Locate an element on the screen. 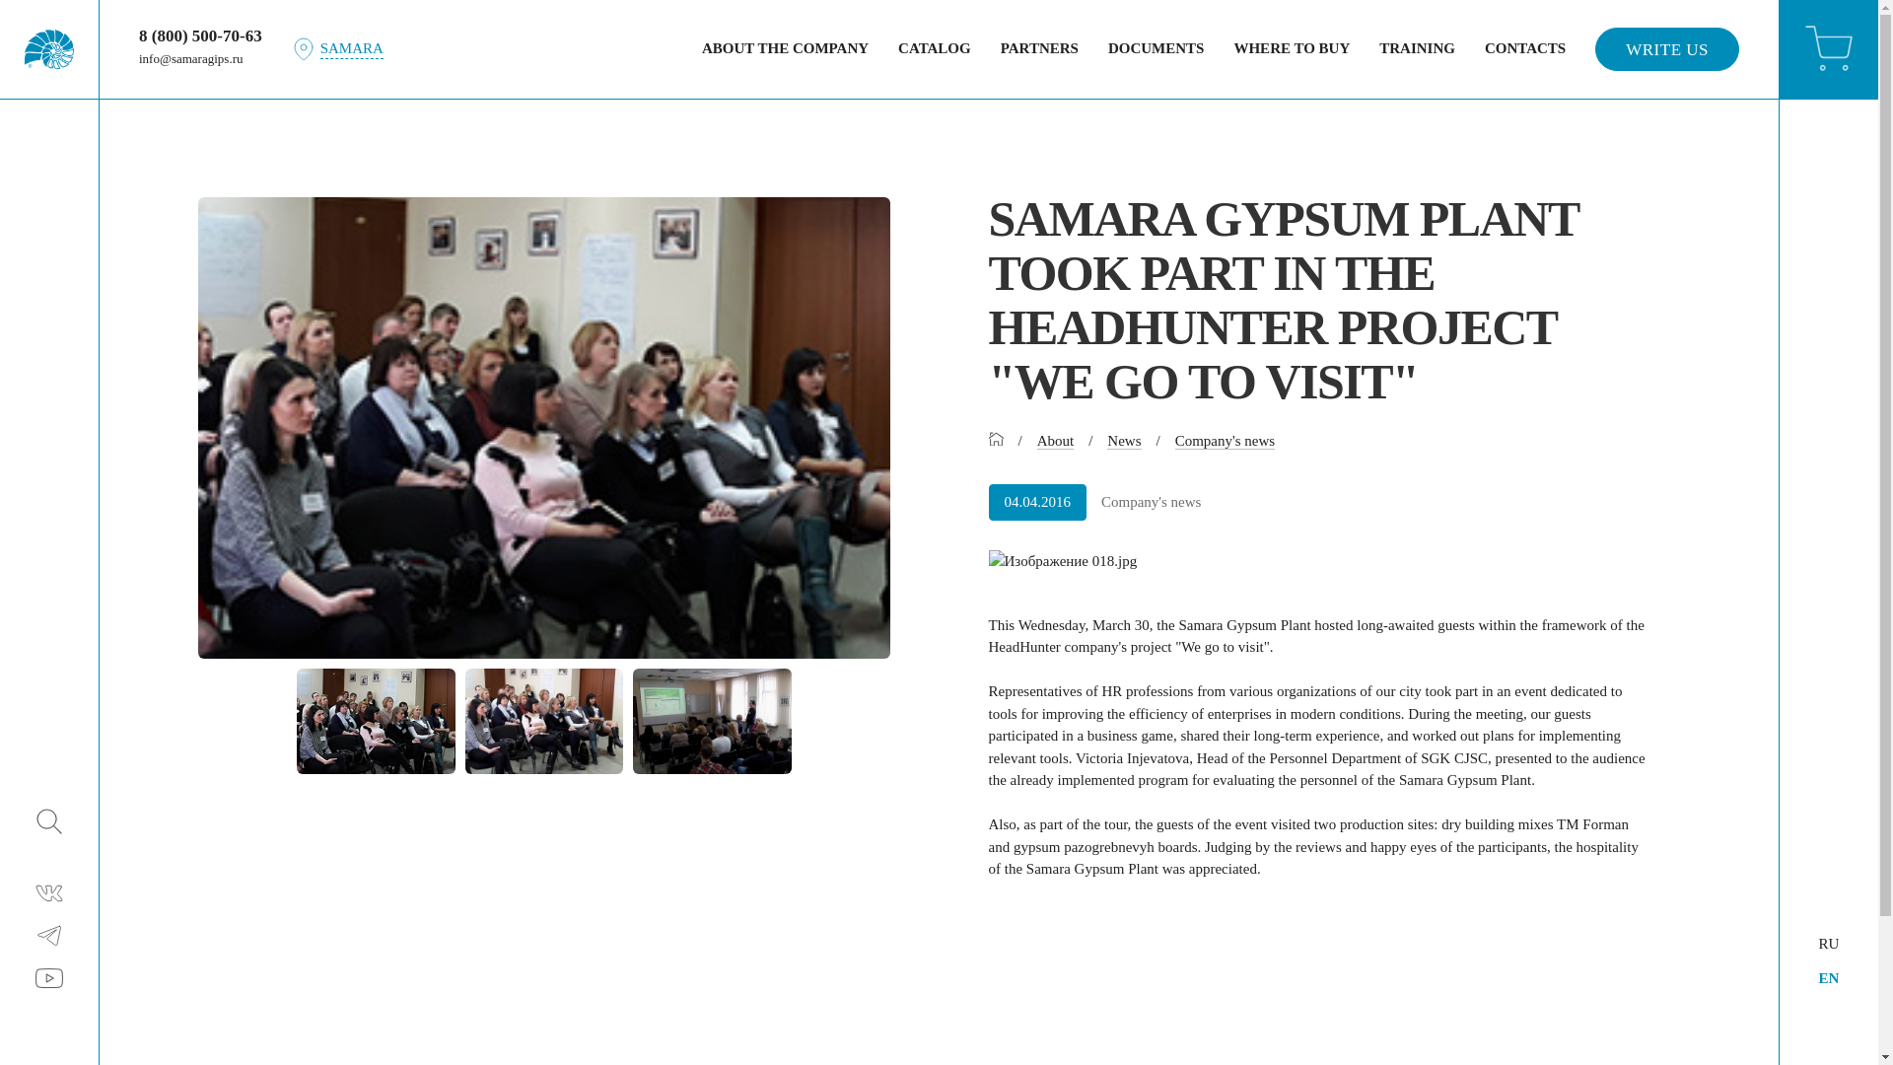 The height and width of the screenshot is (1065, 1893). SAMARA is located at coordinates (337, 48).